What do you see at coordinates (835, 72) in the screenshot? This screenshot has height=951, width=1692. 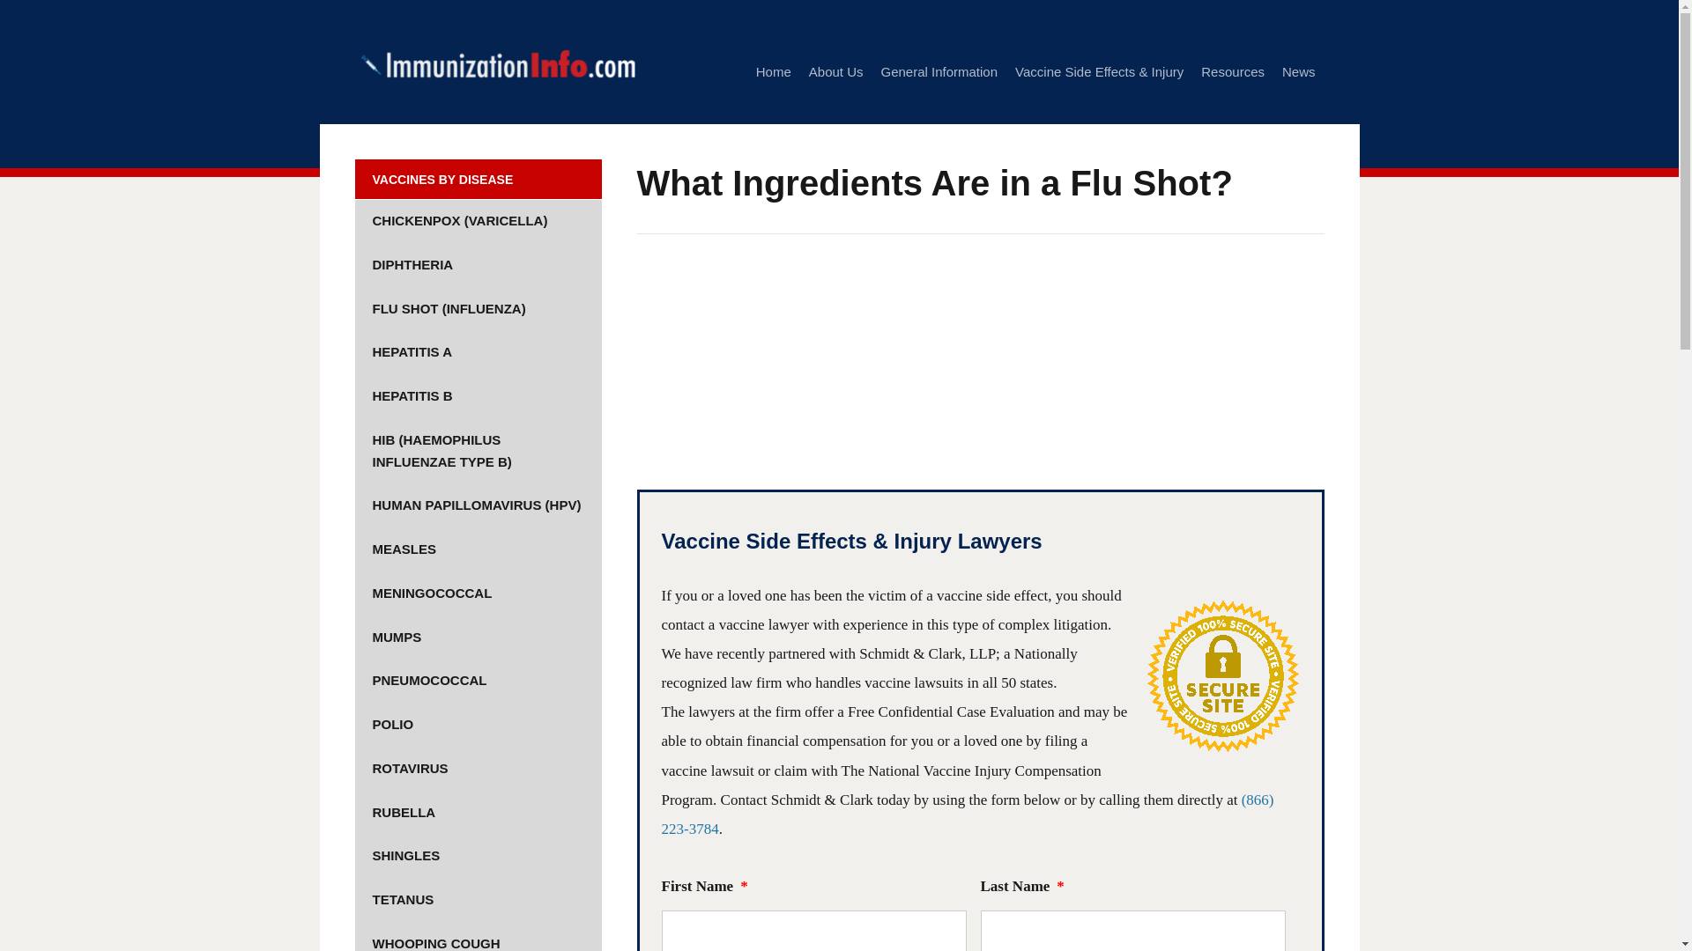 I see `About Us` at bounding box center [835, 72].